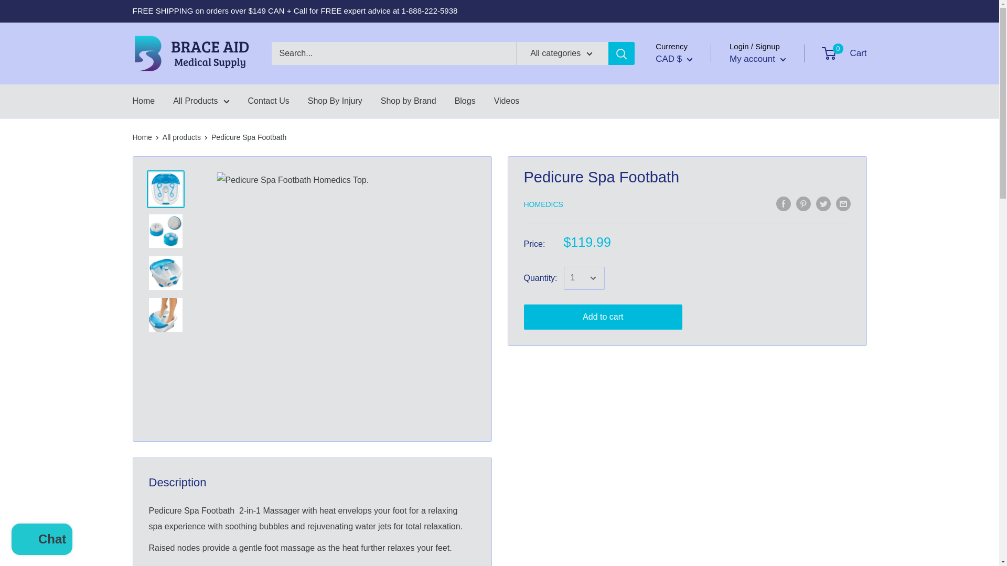  What do you see at coordinates (682, 104) in the screenshot?
I see `USD` at bounding box center [682, 104].